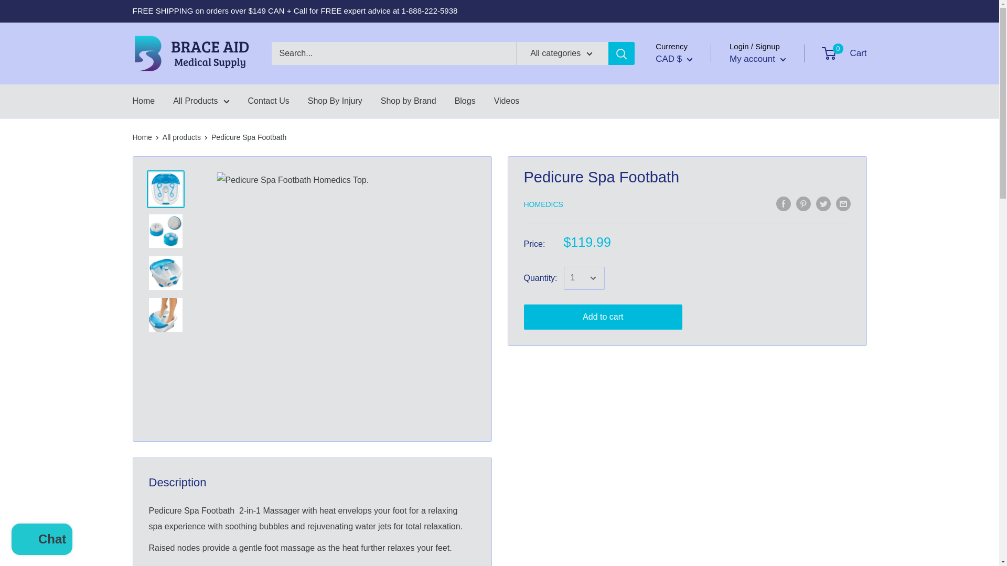  What do you see at coordinates (682, 104) in the screenshot?
I see `USD` at bounding box center [682, 104].